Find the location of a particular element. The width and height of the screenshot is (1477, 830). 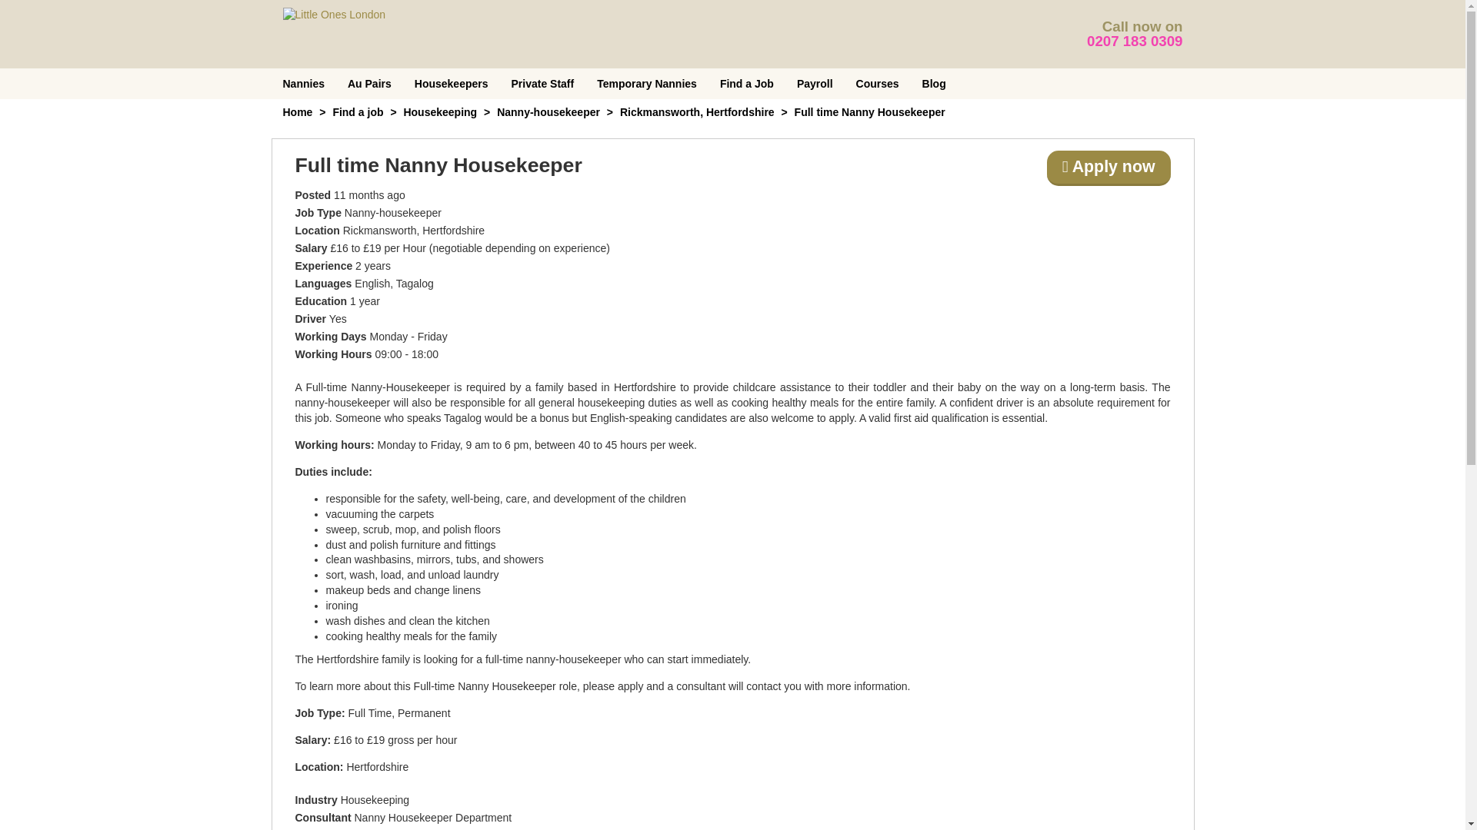

Au Pairs is located at coordinates (369, 83).